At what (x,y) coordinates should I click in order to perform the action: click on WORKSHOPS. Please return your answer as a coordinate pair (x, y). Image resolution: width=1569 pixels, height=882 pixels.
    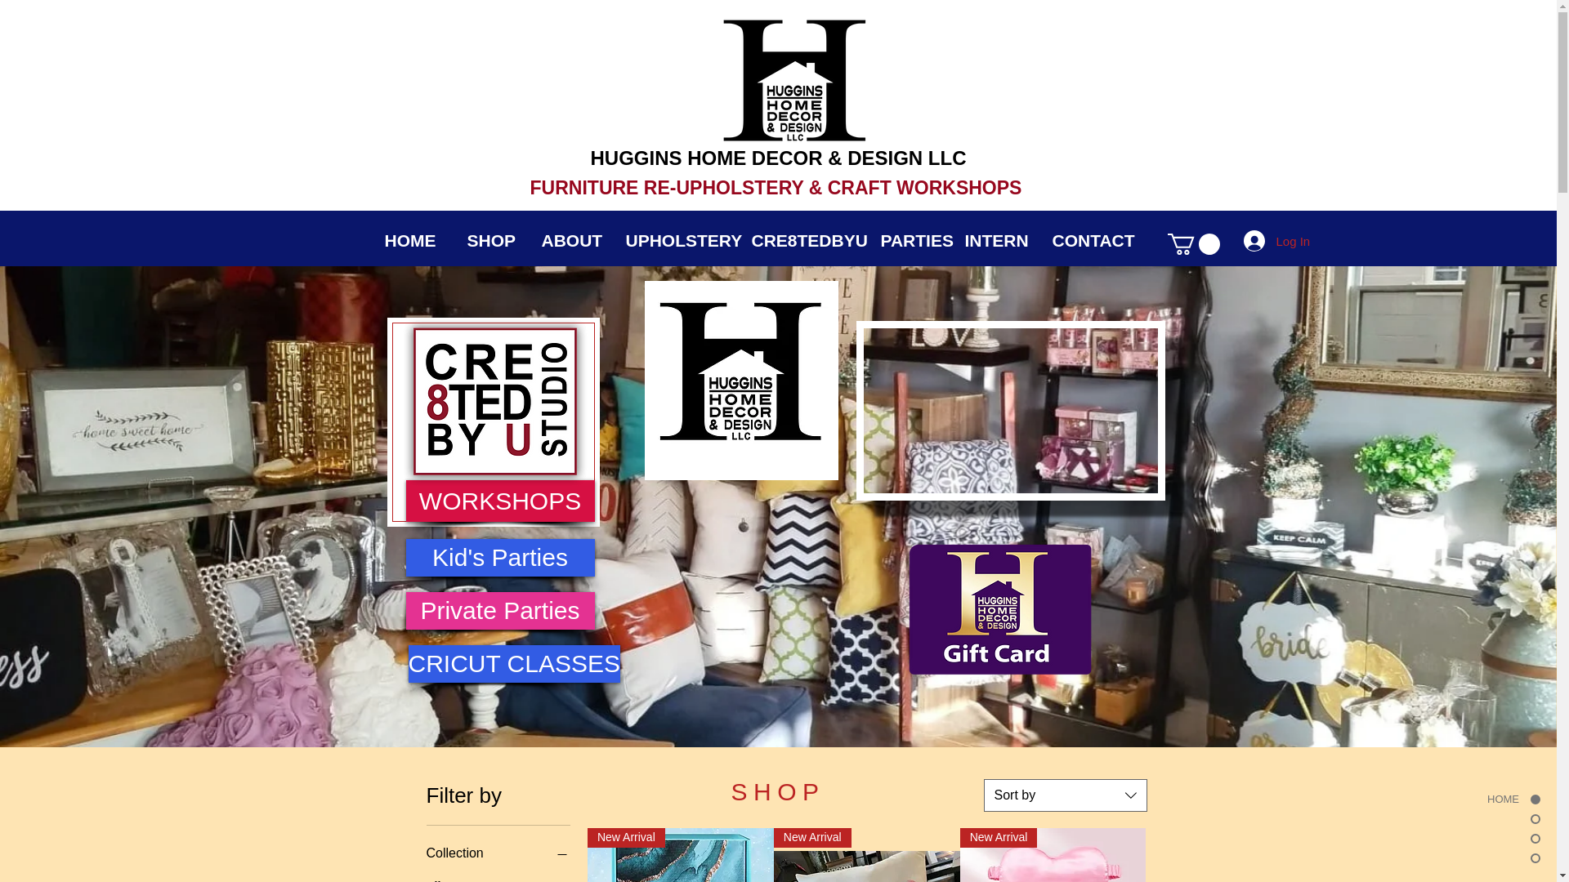
    Looking at the image, I should click on (499, 501).